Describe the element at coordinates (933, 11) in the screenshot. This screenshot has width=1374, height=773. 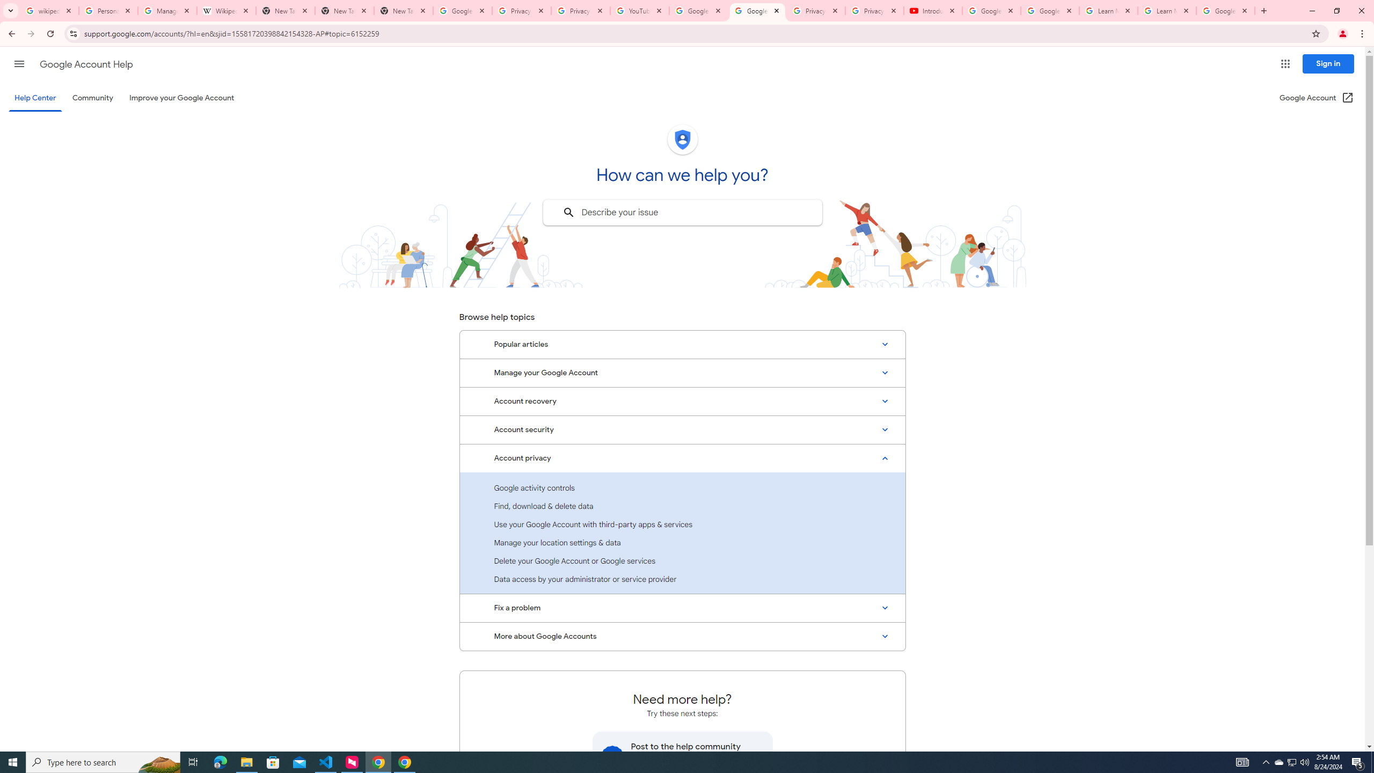
I see `Introduction | Google Privacy Policy - YouTube` at that location.